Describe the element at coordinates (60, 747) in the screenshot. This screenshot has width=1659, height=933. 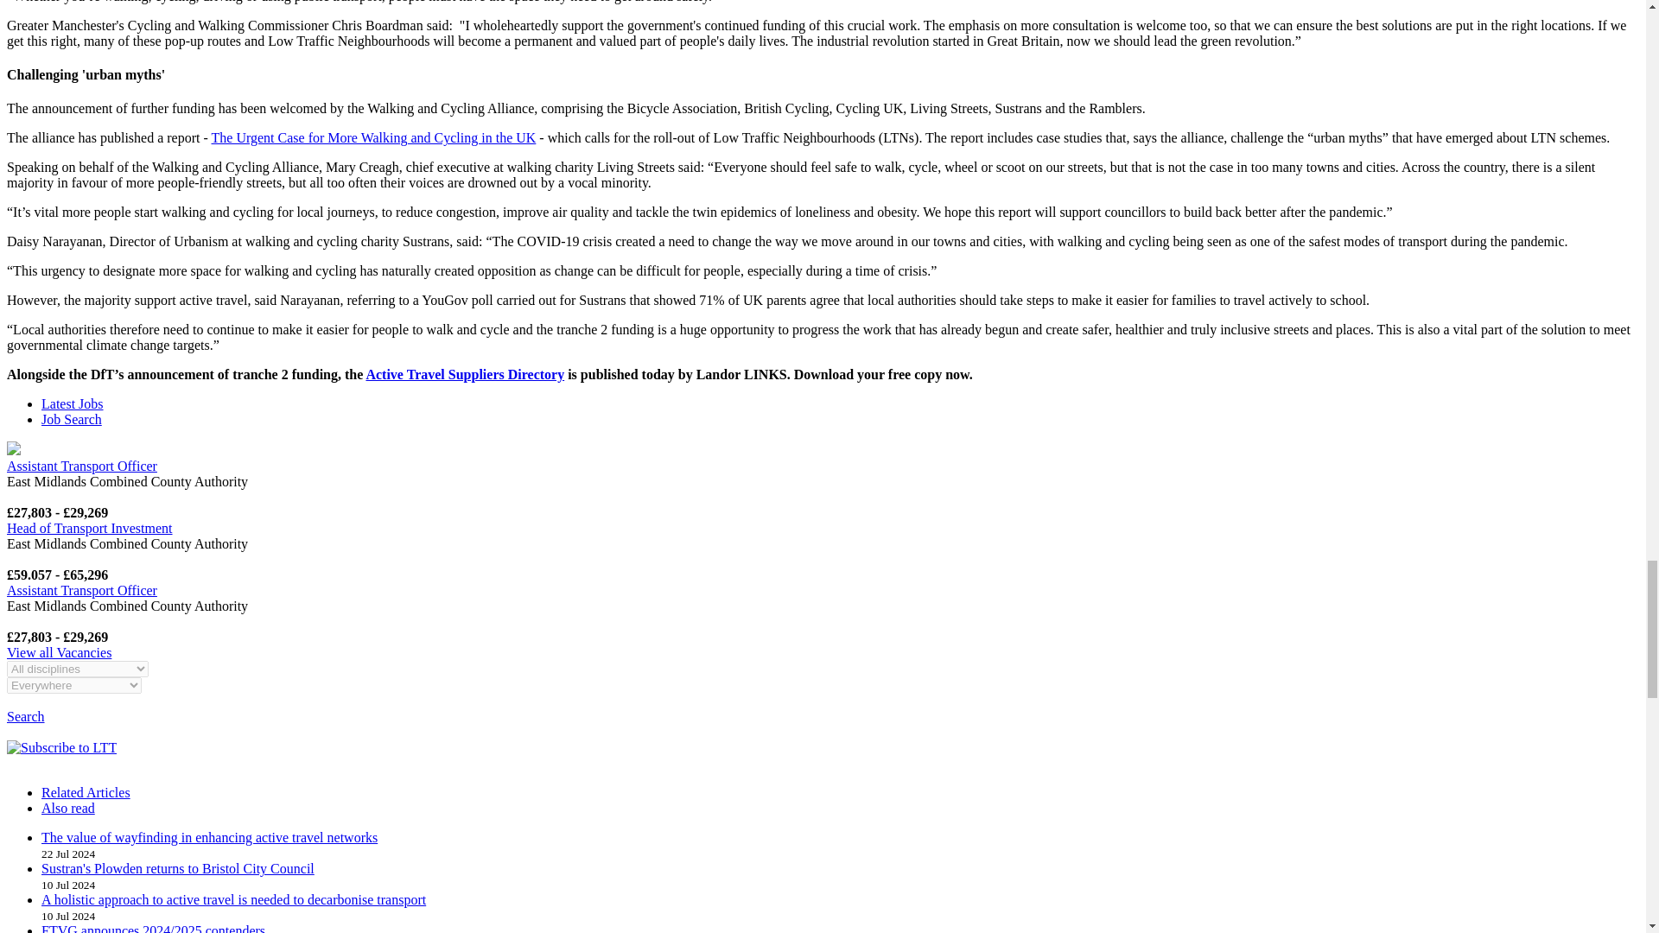
I see `Subscribe to LTT` at that location.